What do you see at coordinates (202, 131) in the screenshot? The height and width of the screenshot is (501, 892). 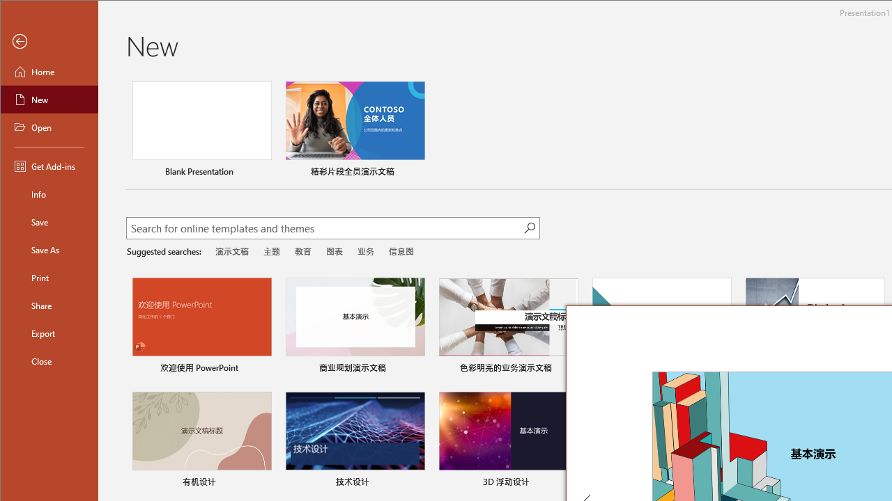 I see `Blank Presentation` at bounding box center [202, 131].